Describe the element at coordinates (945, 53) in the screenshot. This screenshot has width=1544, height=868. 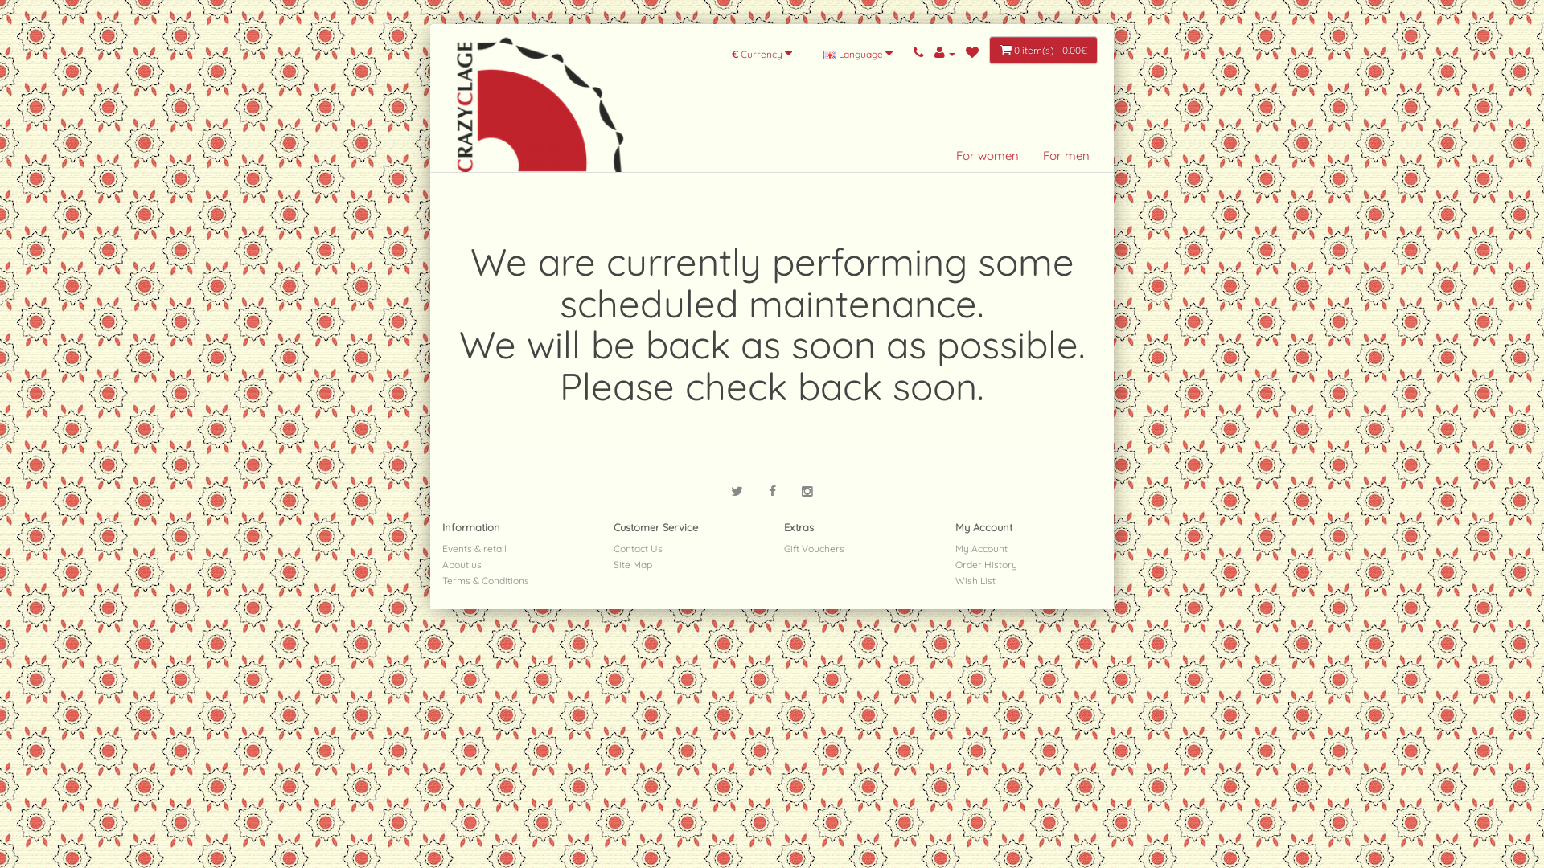
I see `My Account` at that location.